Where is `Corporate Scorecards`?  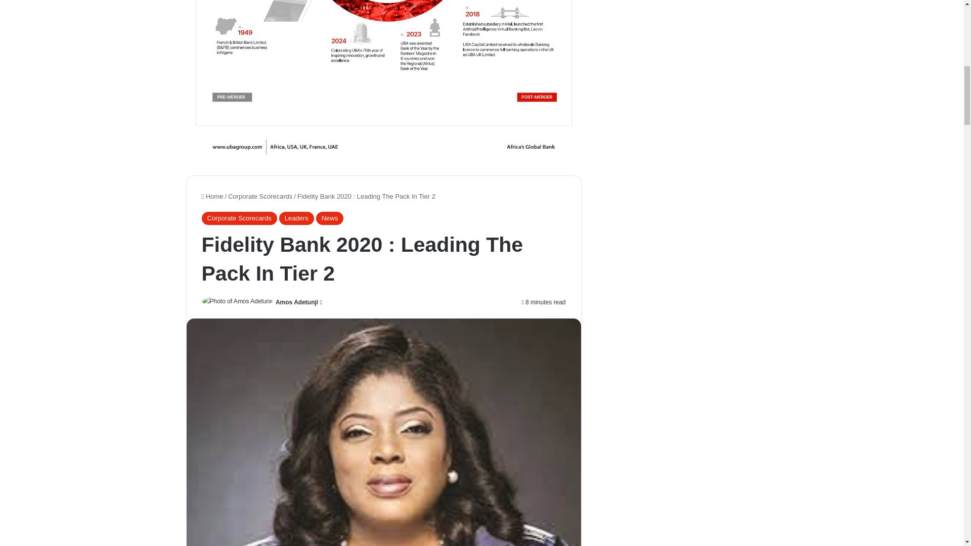 Corporate Scorecards is located at coordinates (239, 218).